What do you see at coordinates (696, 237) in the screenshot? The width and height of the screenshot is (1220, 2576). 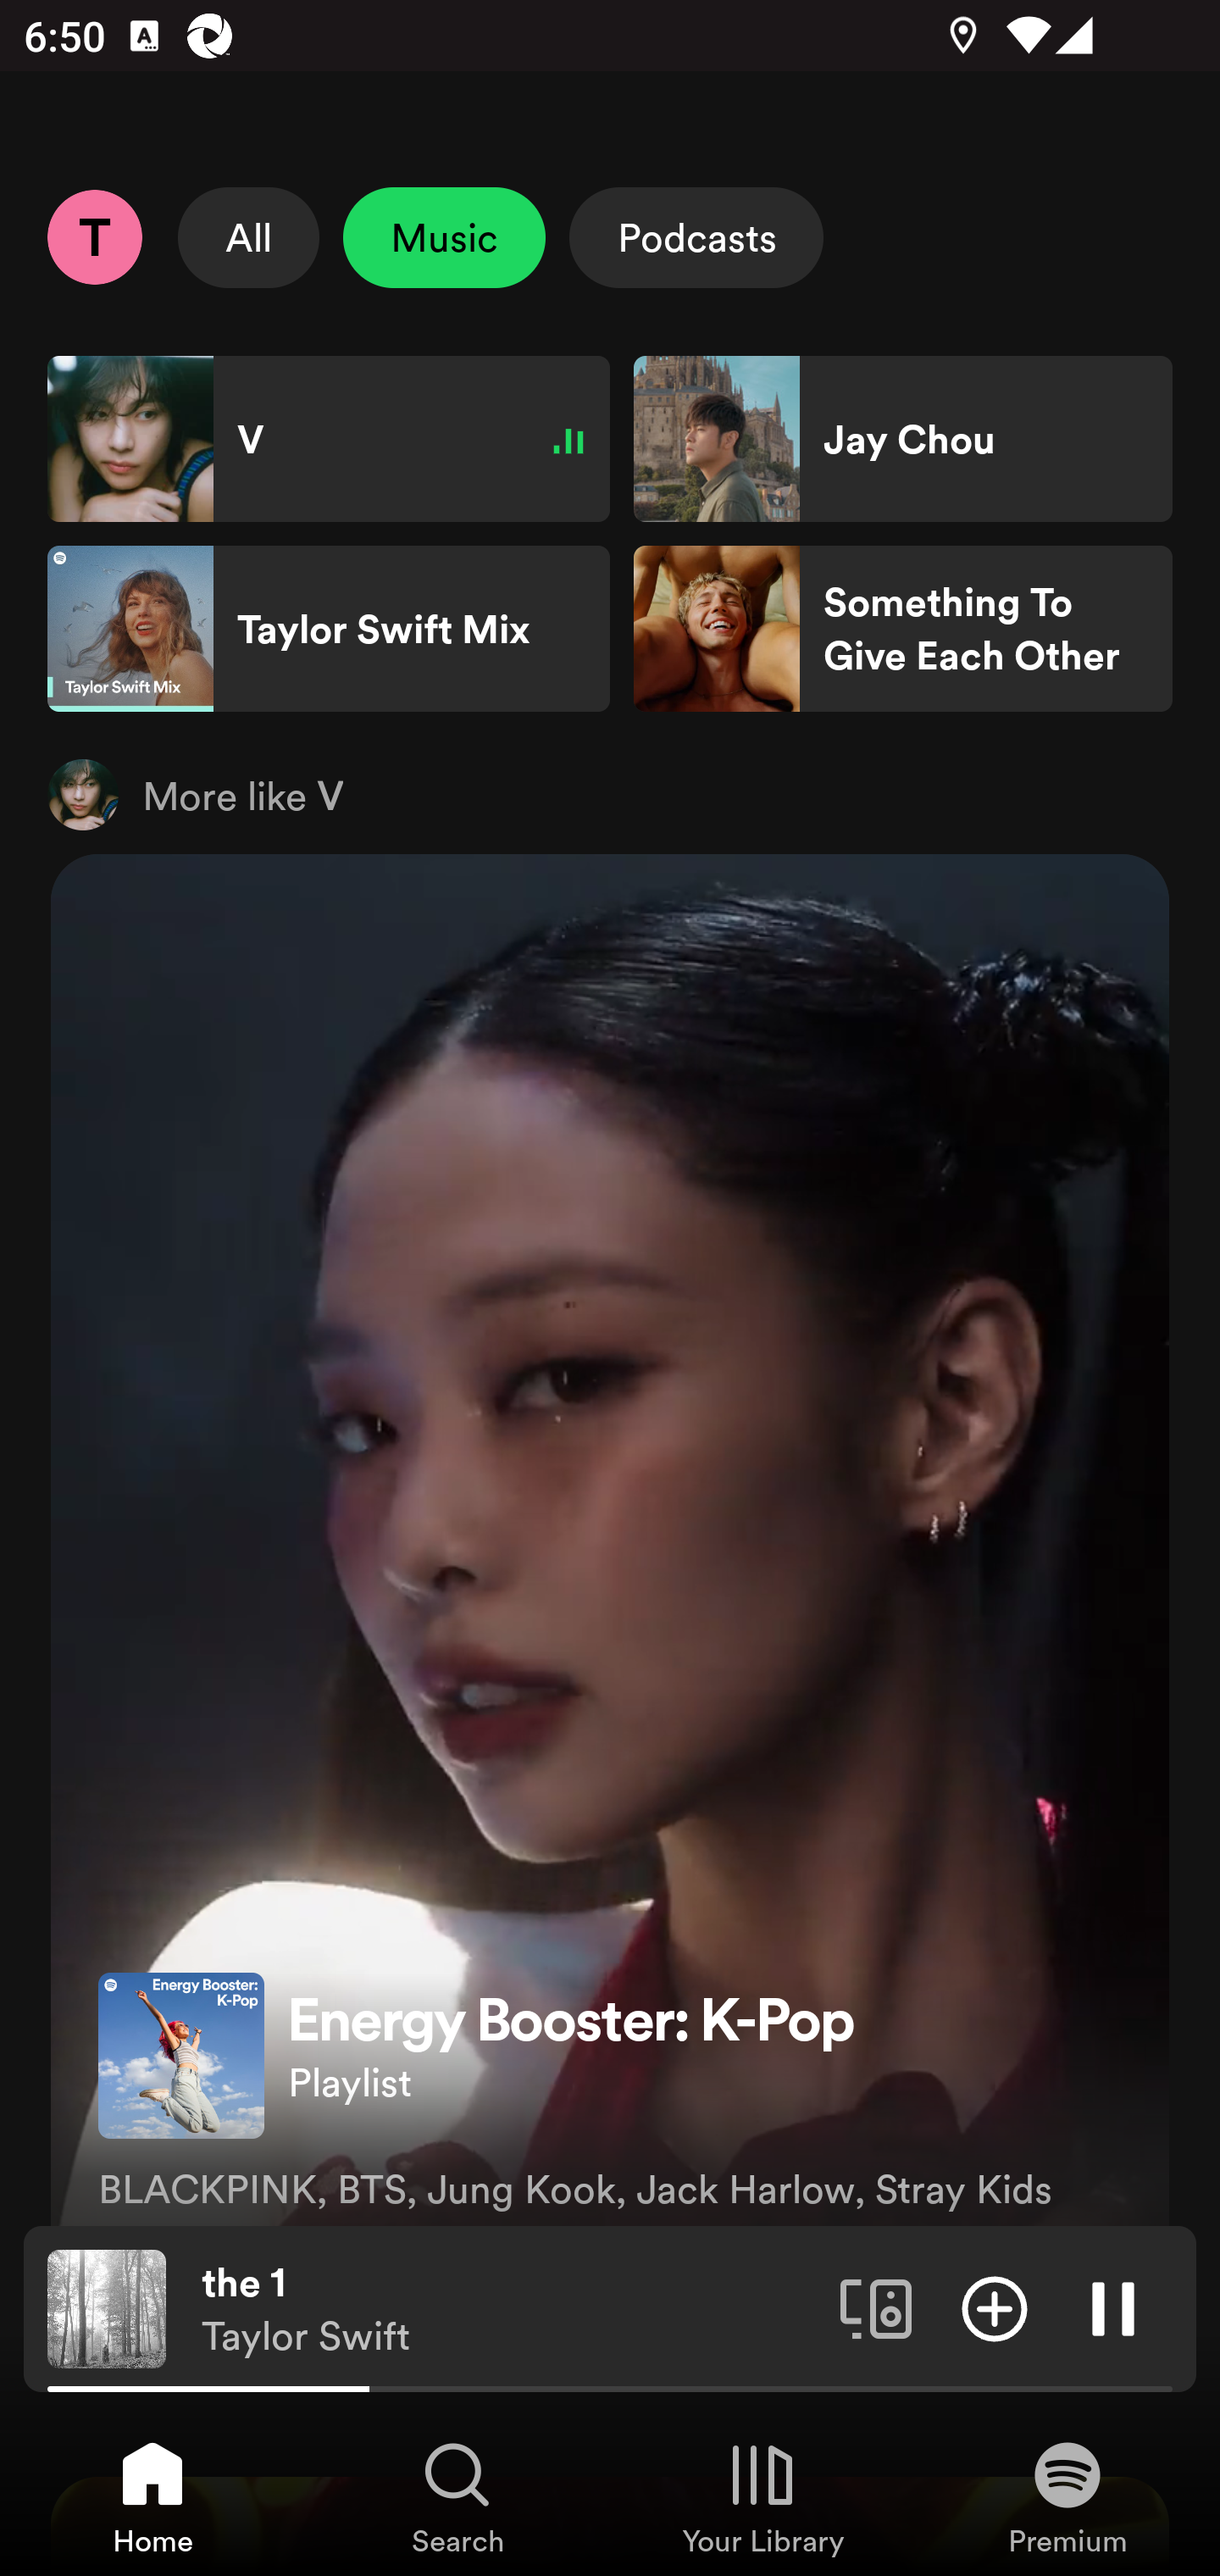 I see `Podcasts Select Podcasts` at bounding box center [696, 237].